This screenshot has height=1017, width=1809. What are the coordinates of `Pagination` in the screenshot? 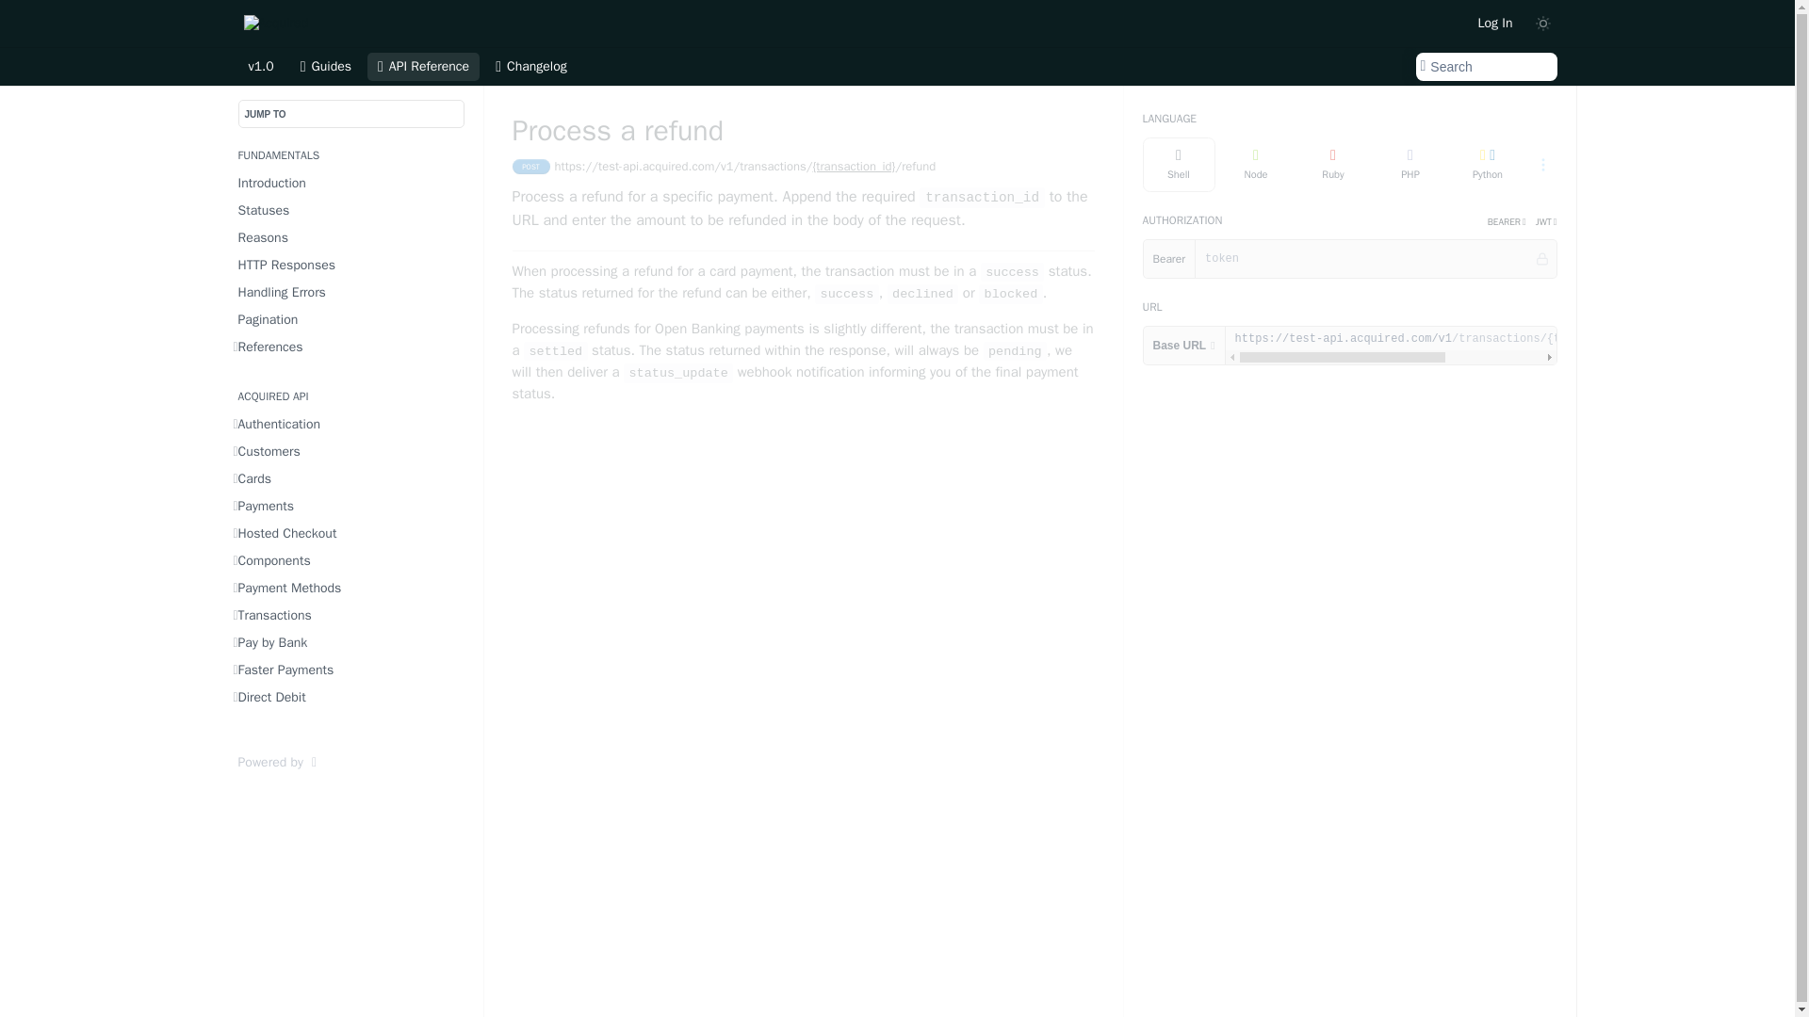 It's located at (351, 320).